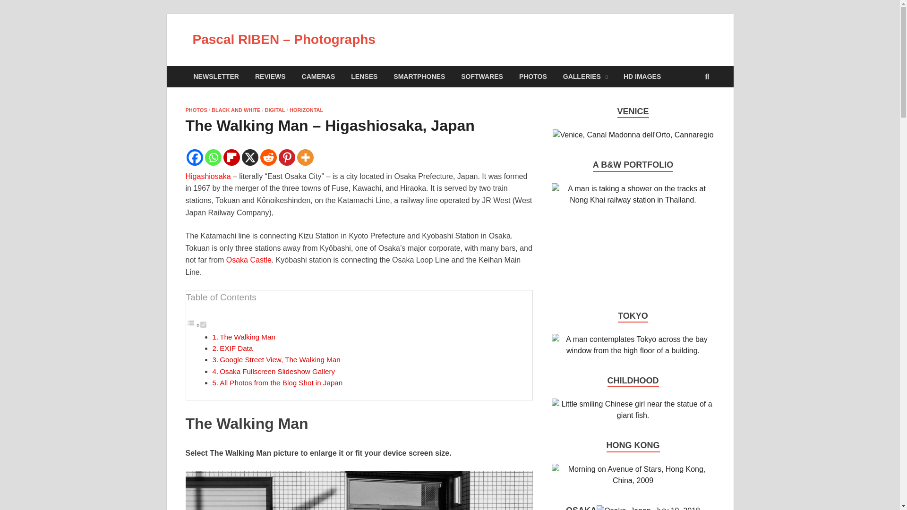 This screenshot has width=907, height=510. Describe the element at coordinates (203, 325) in the screenshot. I see `on` at that location.